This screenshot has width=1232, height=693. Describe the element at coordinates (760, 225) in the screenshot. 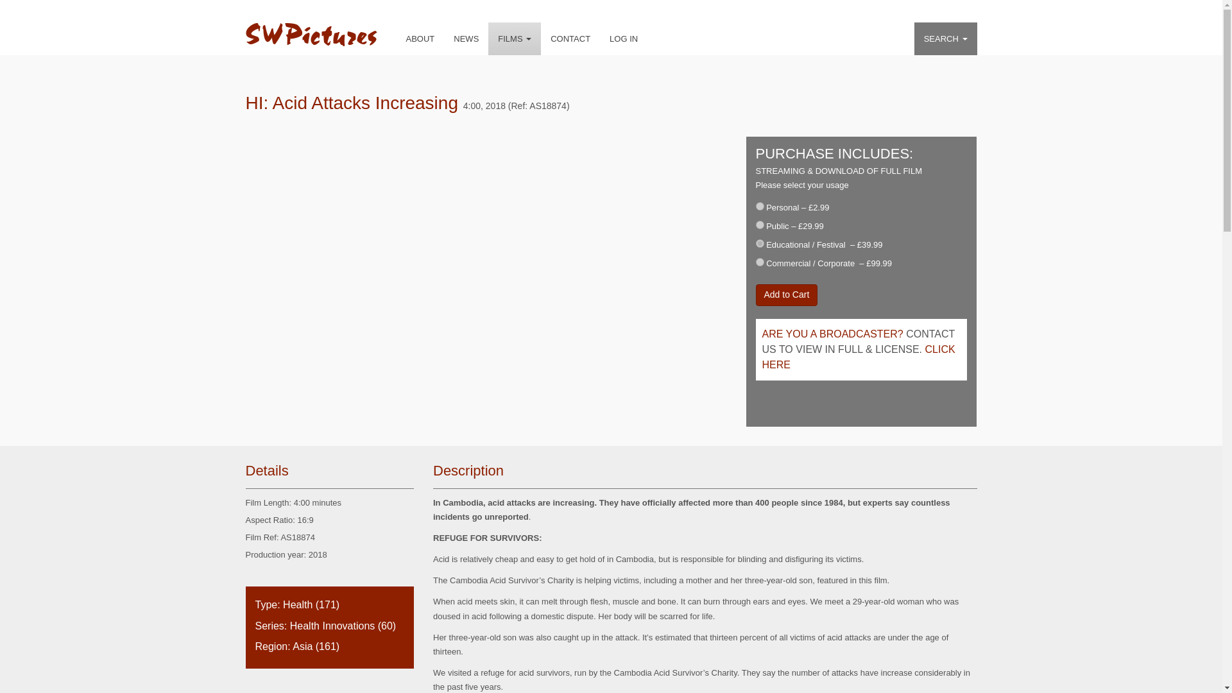

I see `2` at that location.